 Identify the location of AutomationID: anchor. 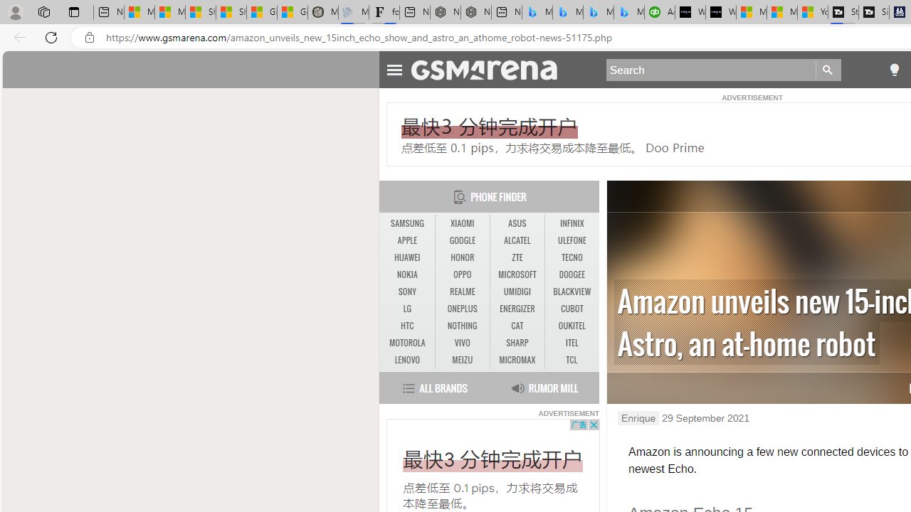
(491, 69).